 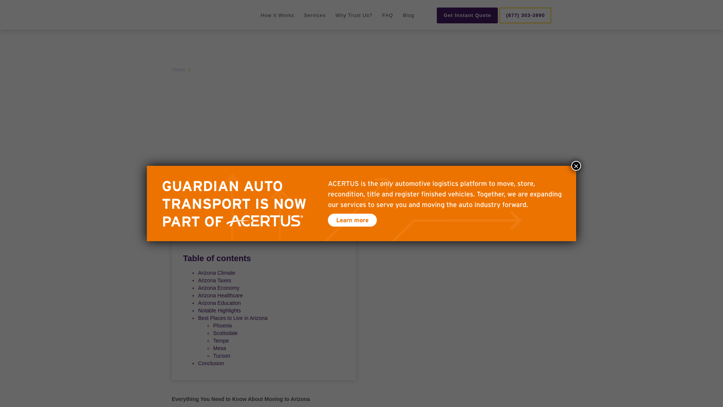 What do you see at coordinates (178, 69) in the screenshot?
I see `Go to Guardian Auto Transport.` at bounding box center [178, 69].